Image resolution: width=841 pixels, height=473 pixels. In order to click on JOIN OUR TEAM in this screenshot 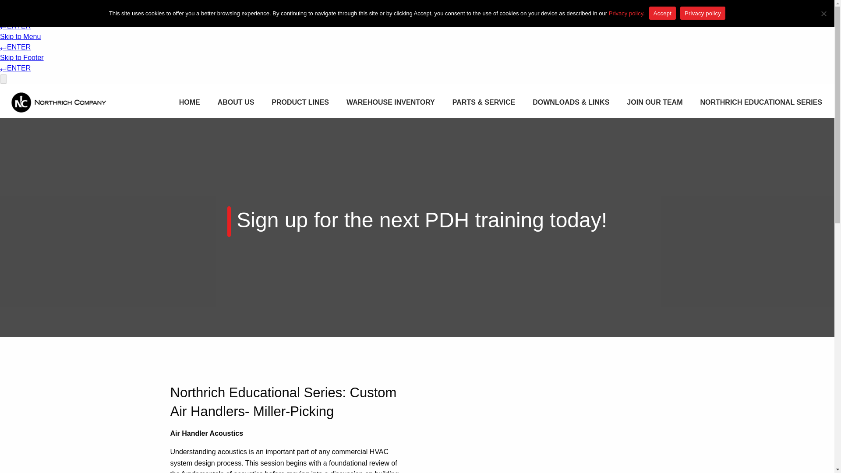, I will do `click(654, 102)`.